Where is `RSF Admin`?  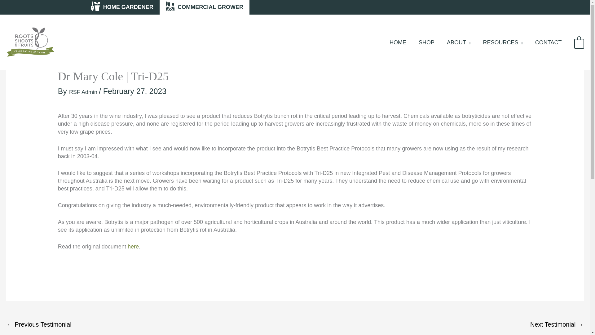 RSF Admin is located at coordinates (84, 92).